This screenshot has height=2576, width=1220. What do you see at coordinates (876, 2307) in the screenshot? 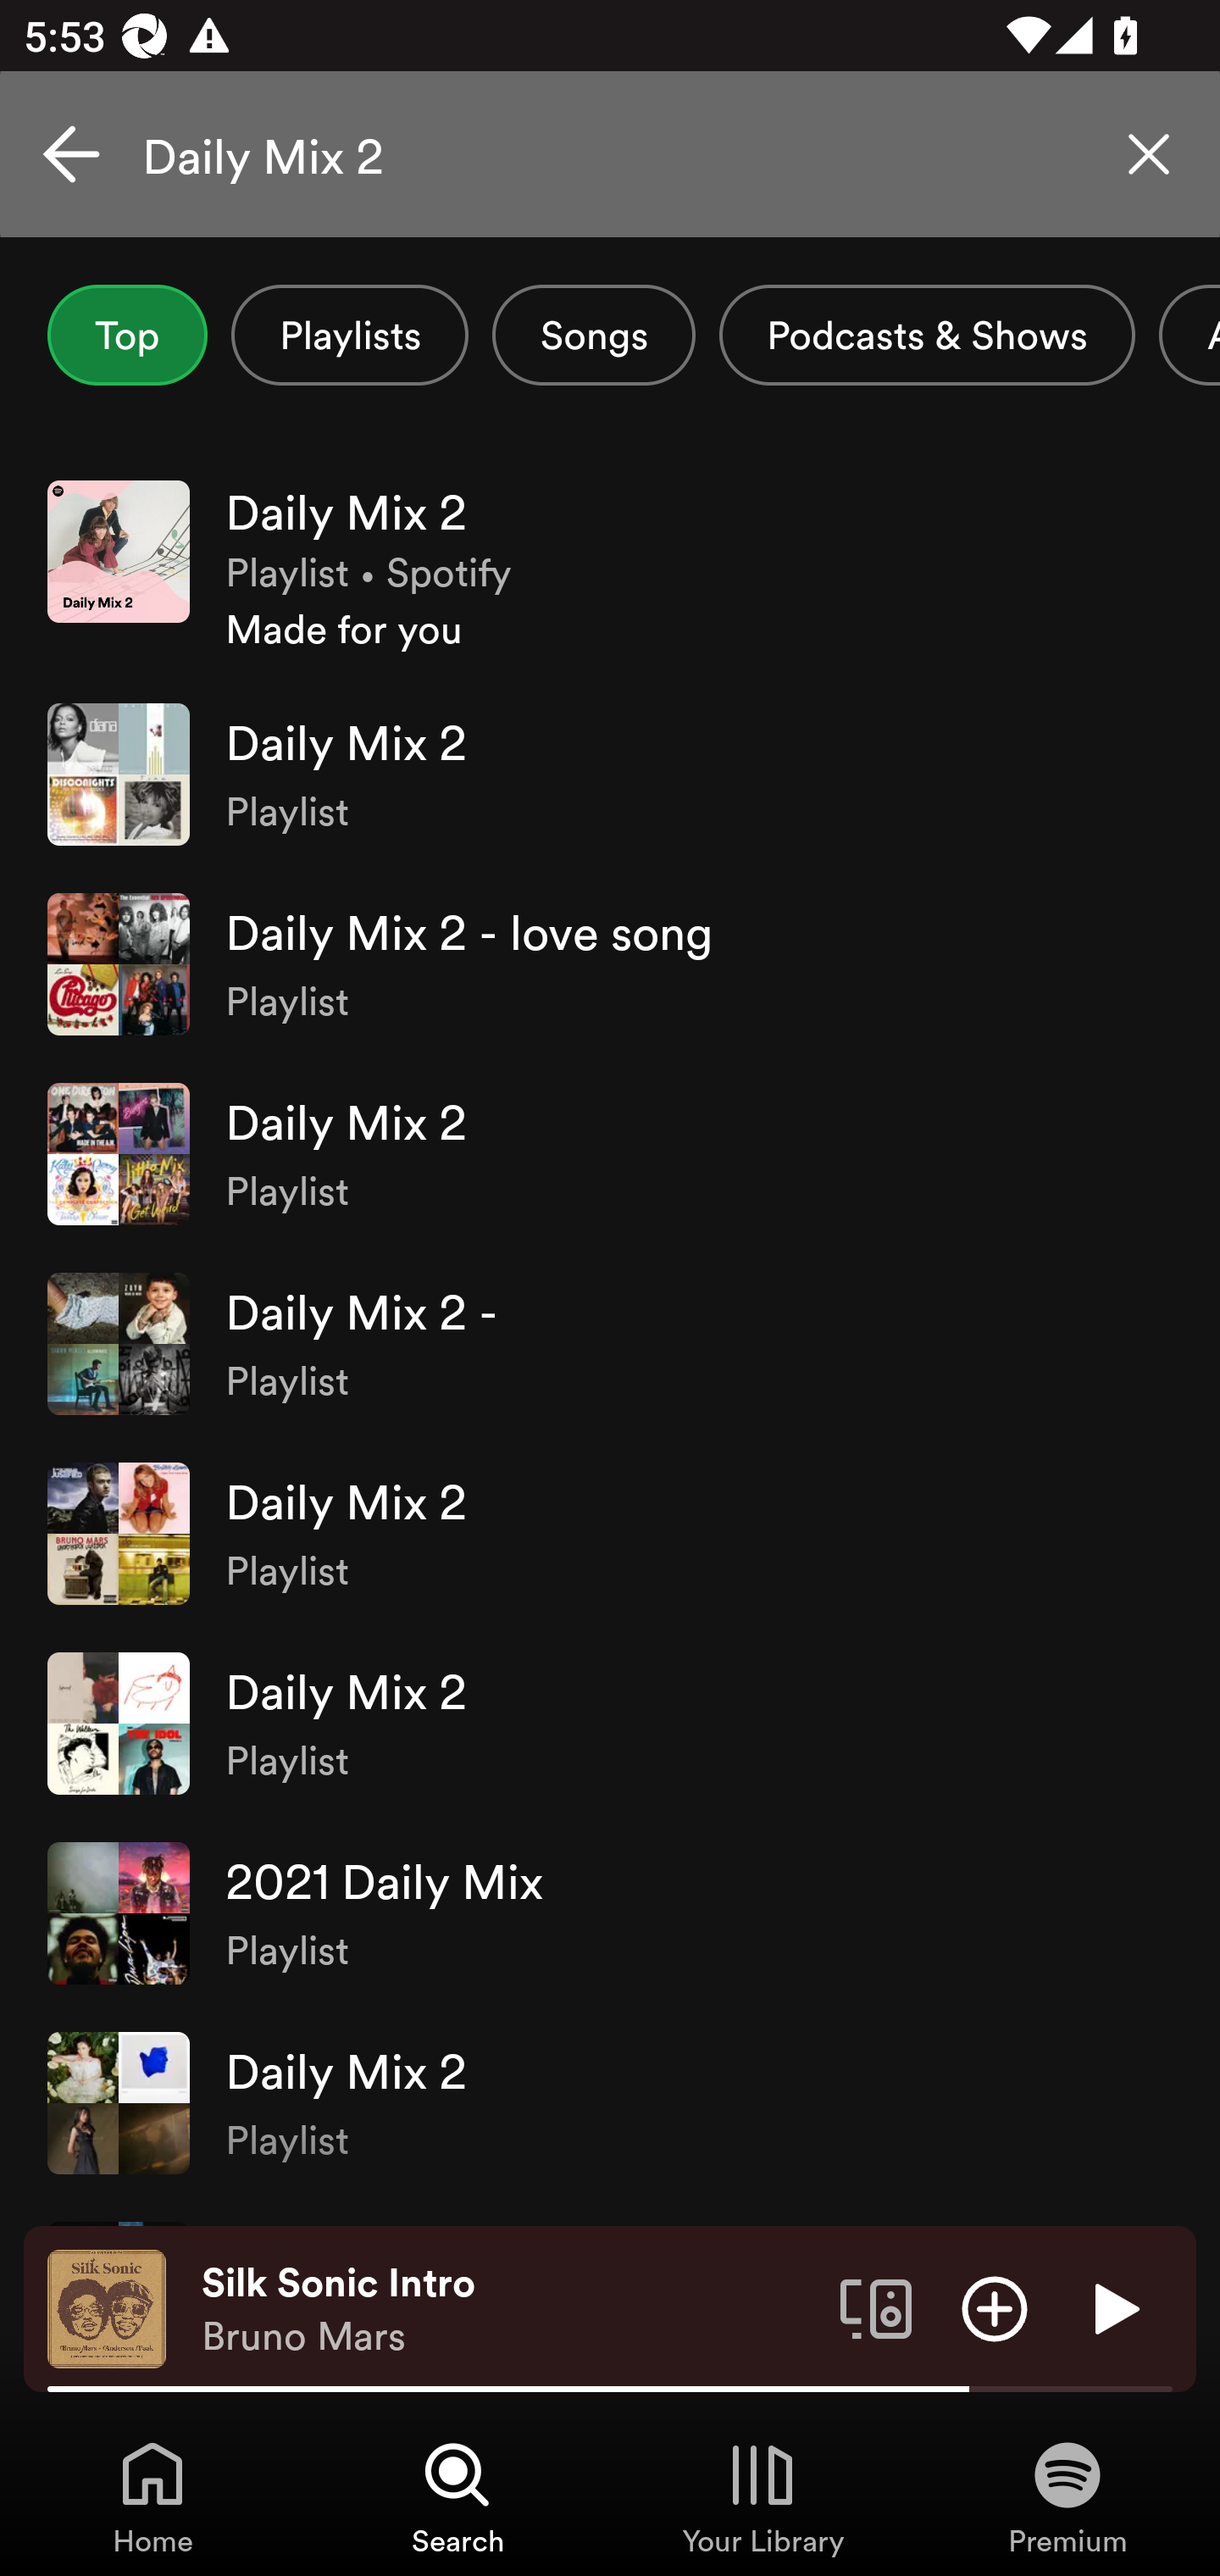
I see `Connect to a device. Opens the devices menu` at bounding box center [876, 2307].